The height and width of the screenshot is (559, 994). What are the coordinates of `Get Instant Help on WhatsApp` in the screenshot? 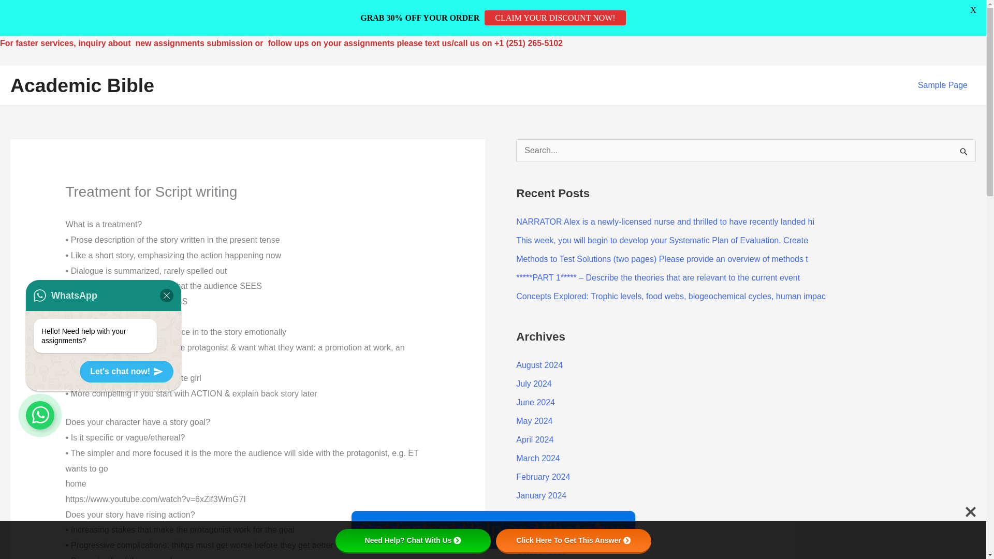 It's located at (493, 529).